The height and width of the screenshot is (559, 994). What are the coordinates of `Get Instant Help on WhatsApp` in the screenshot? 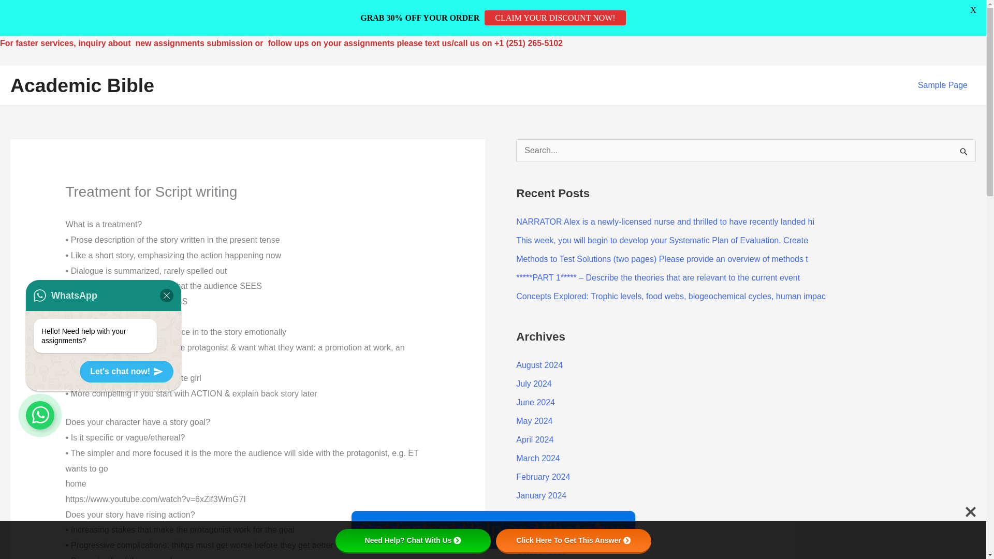 It's located at (493, 529).